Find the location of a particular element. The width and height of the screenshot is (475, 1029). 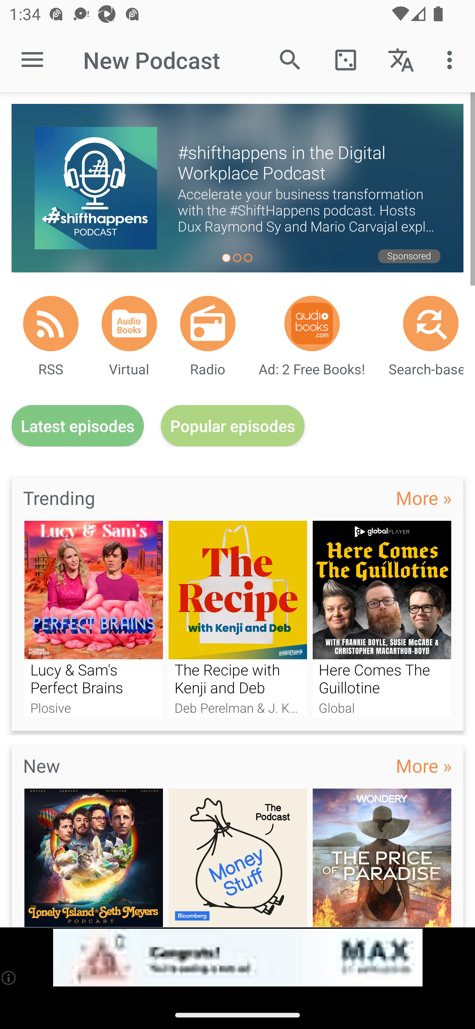

Latest episodes is located at coordinates (78, 426).